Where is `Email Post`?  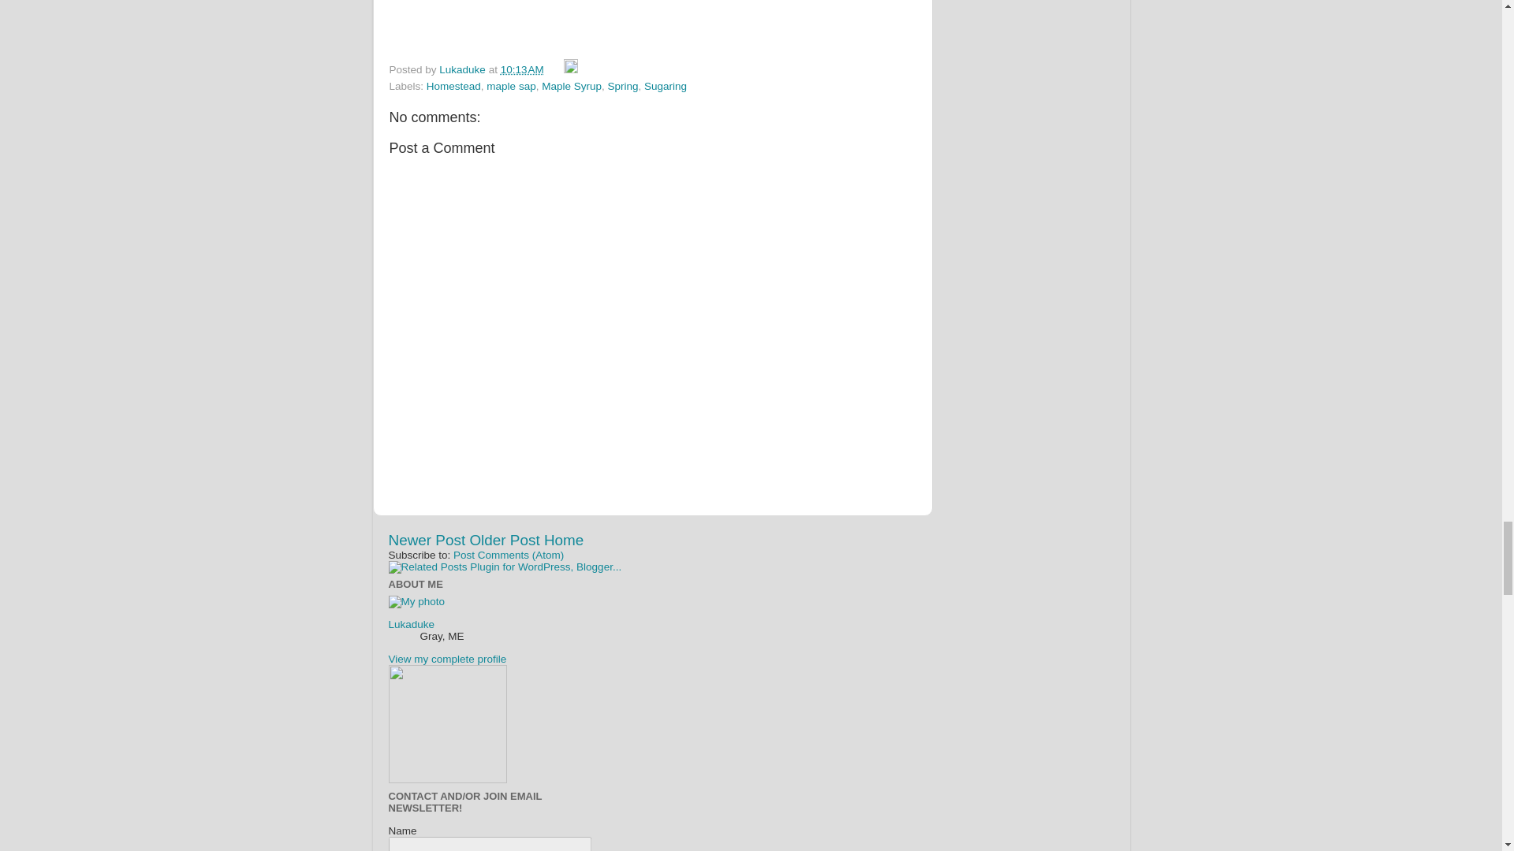 Email Post is located at coordinates (555, 69).